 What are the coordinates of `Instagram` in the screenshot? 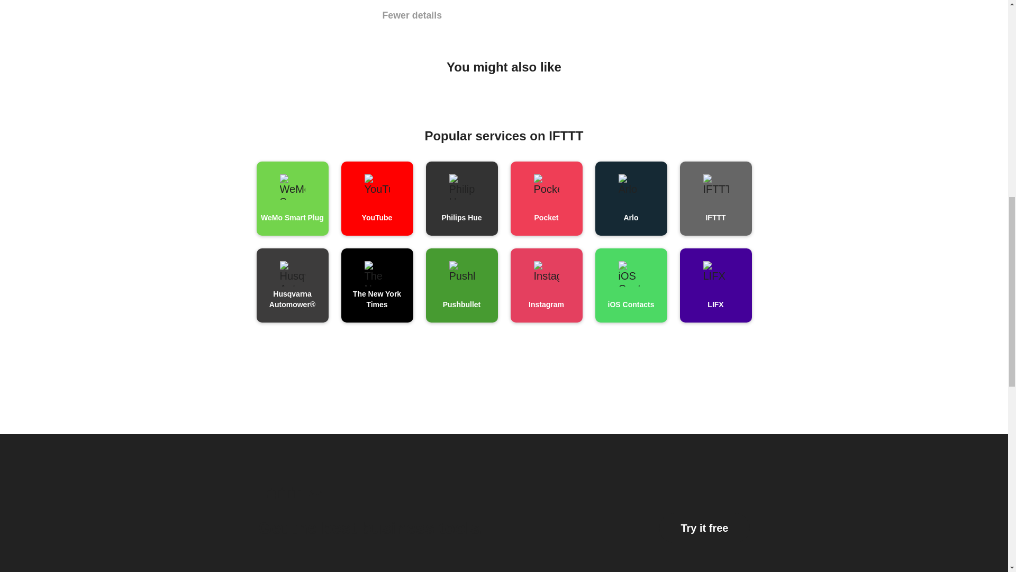 It's located at (546, 285).